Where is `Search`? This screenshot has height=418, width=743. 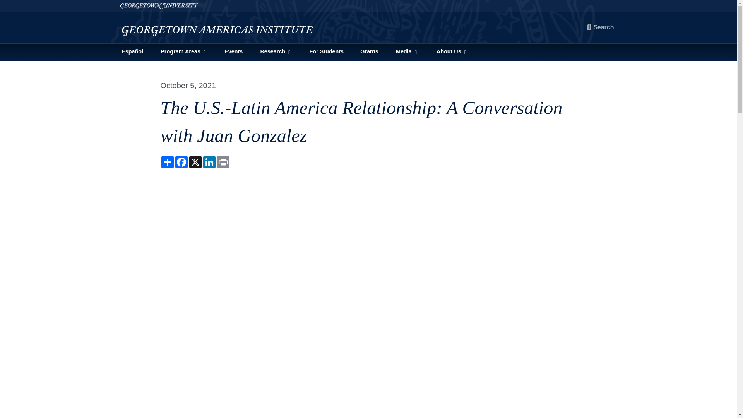
Search is located at coordinates (601, 27).